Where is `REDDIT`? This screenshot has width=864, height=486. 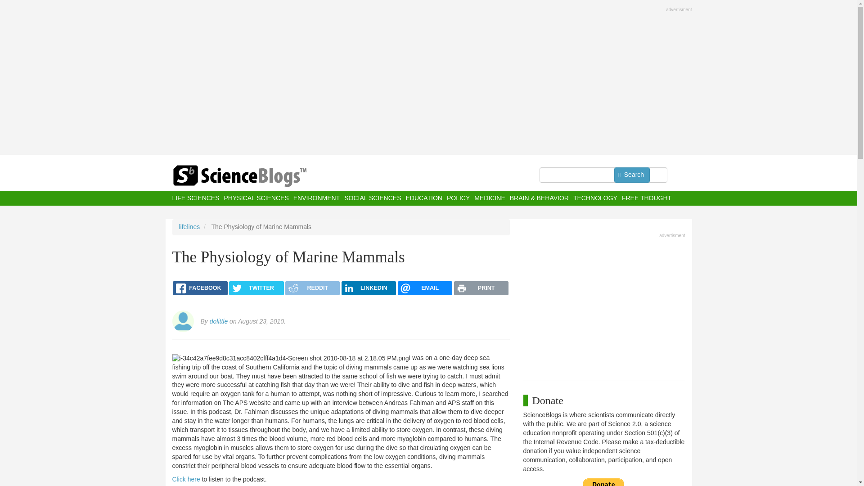
REDDIT is located at coordinates (312, 288).